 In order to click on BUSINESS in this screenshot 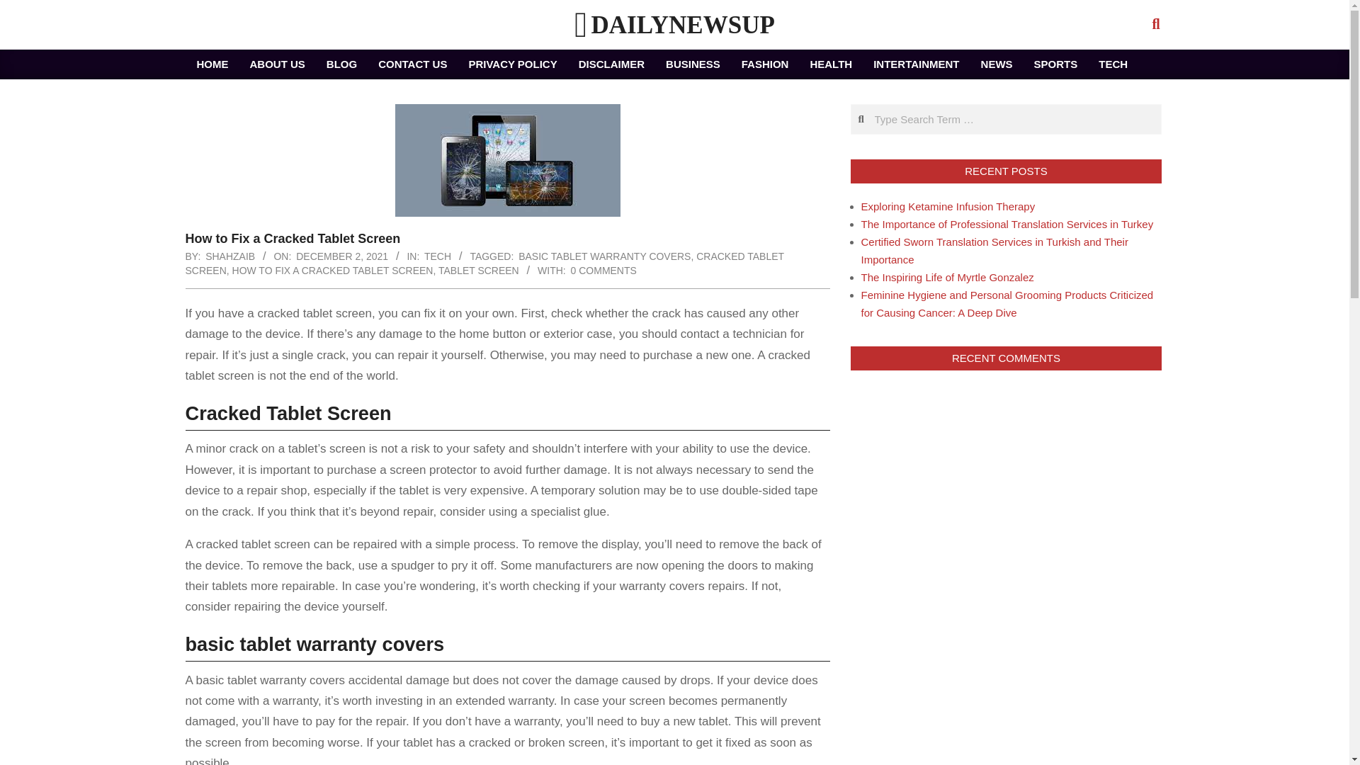, I will do `click(693, 64)`.